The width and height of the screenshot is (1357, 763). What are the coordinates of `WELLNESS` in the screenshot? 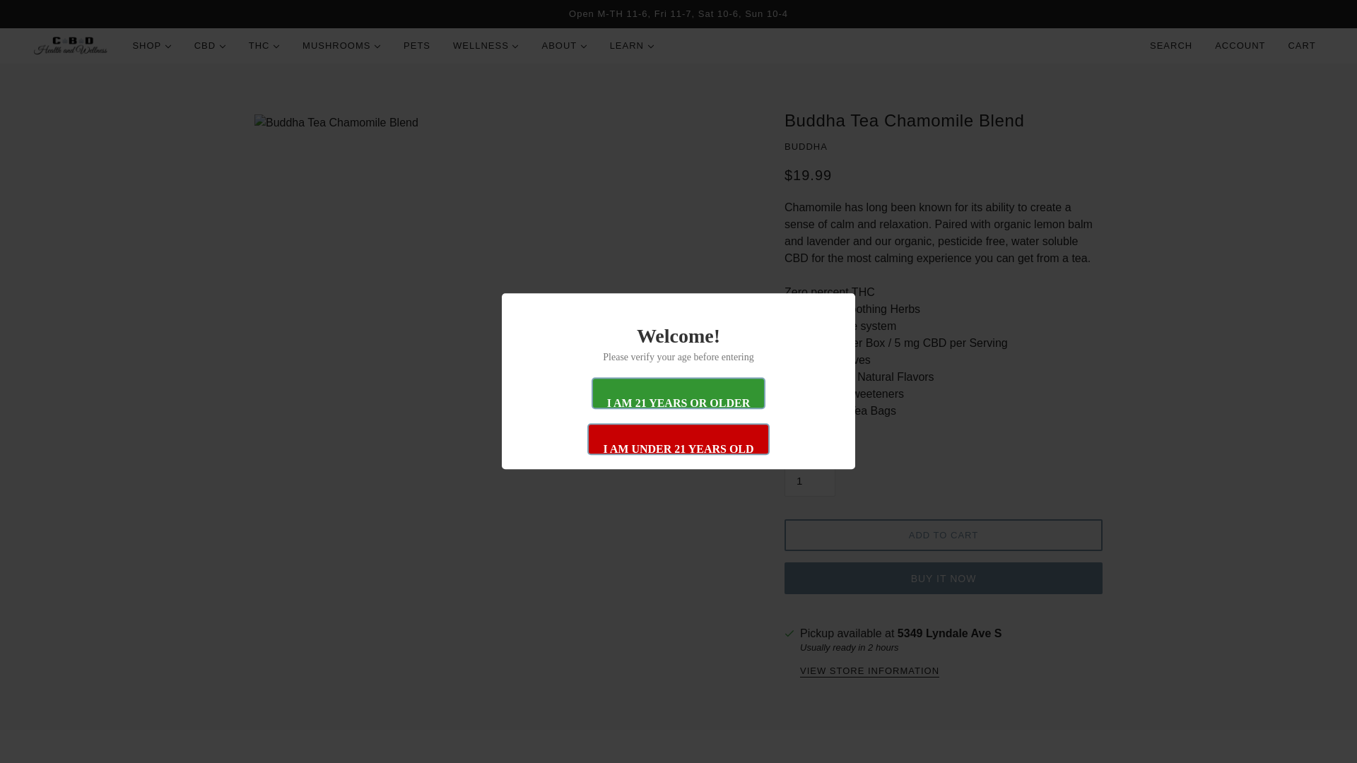 It's located at (486, 45).